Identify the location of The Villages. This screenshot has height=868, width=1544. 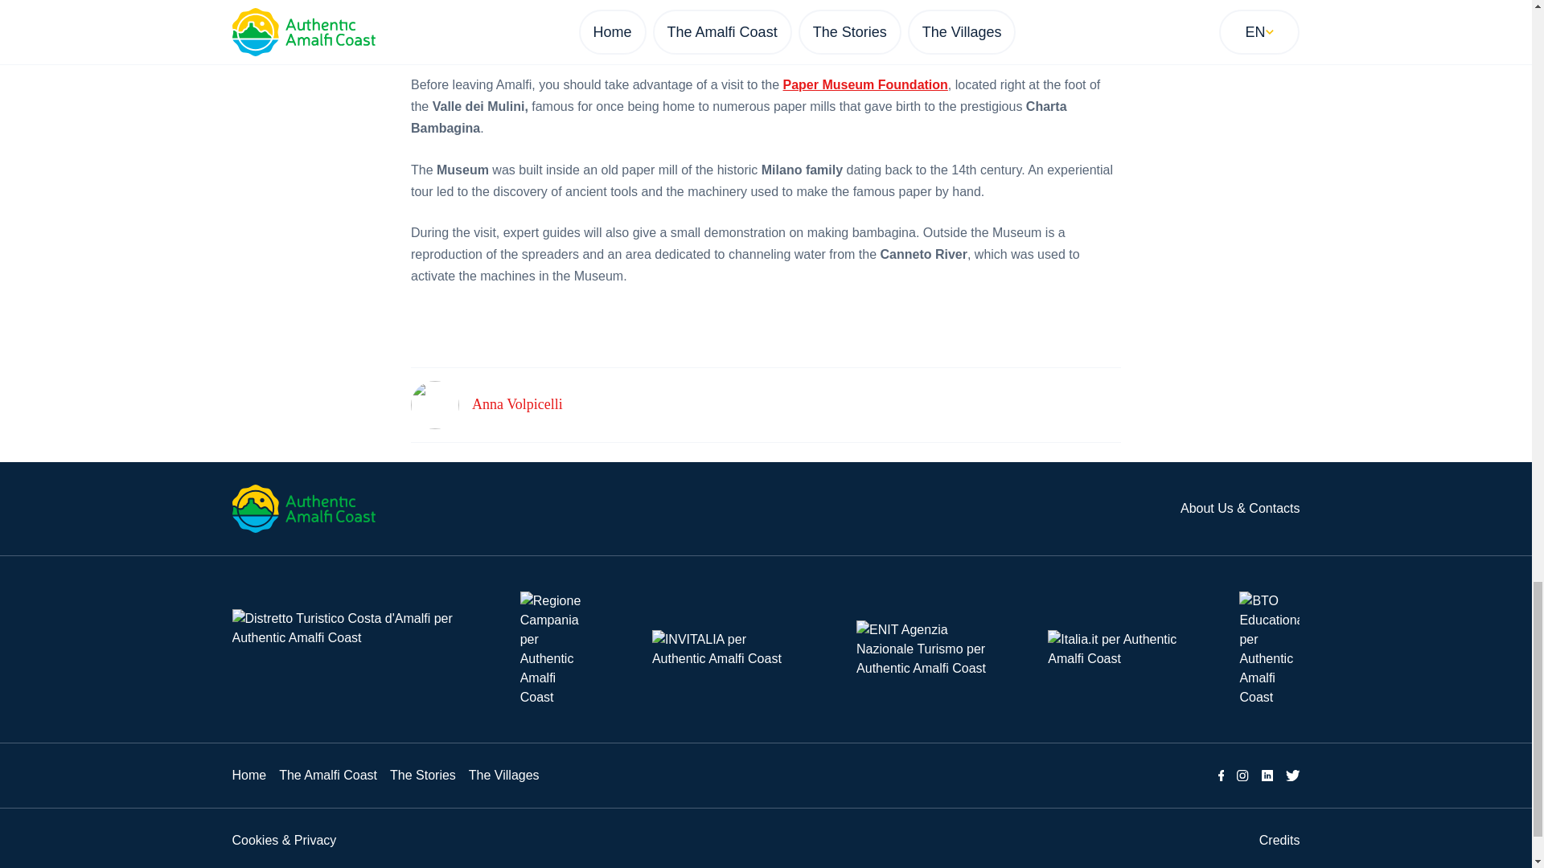
(503, 775).